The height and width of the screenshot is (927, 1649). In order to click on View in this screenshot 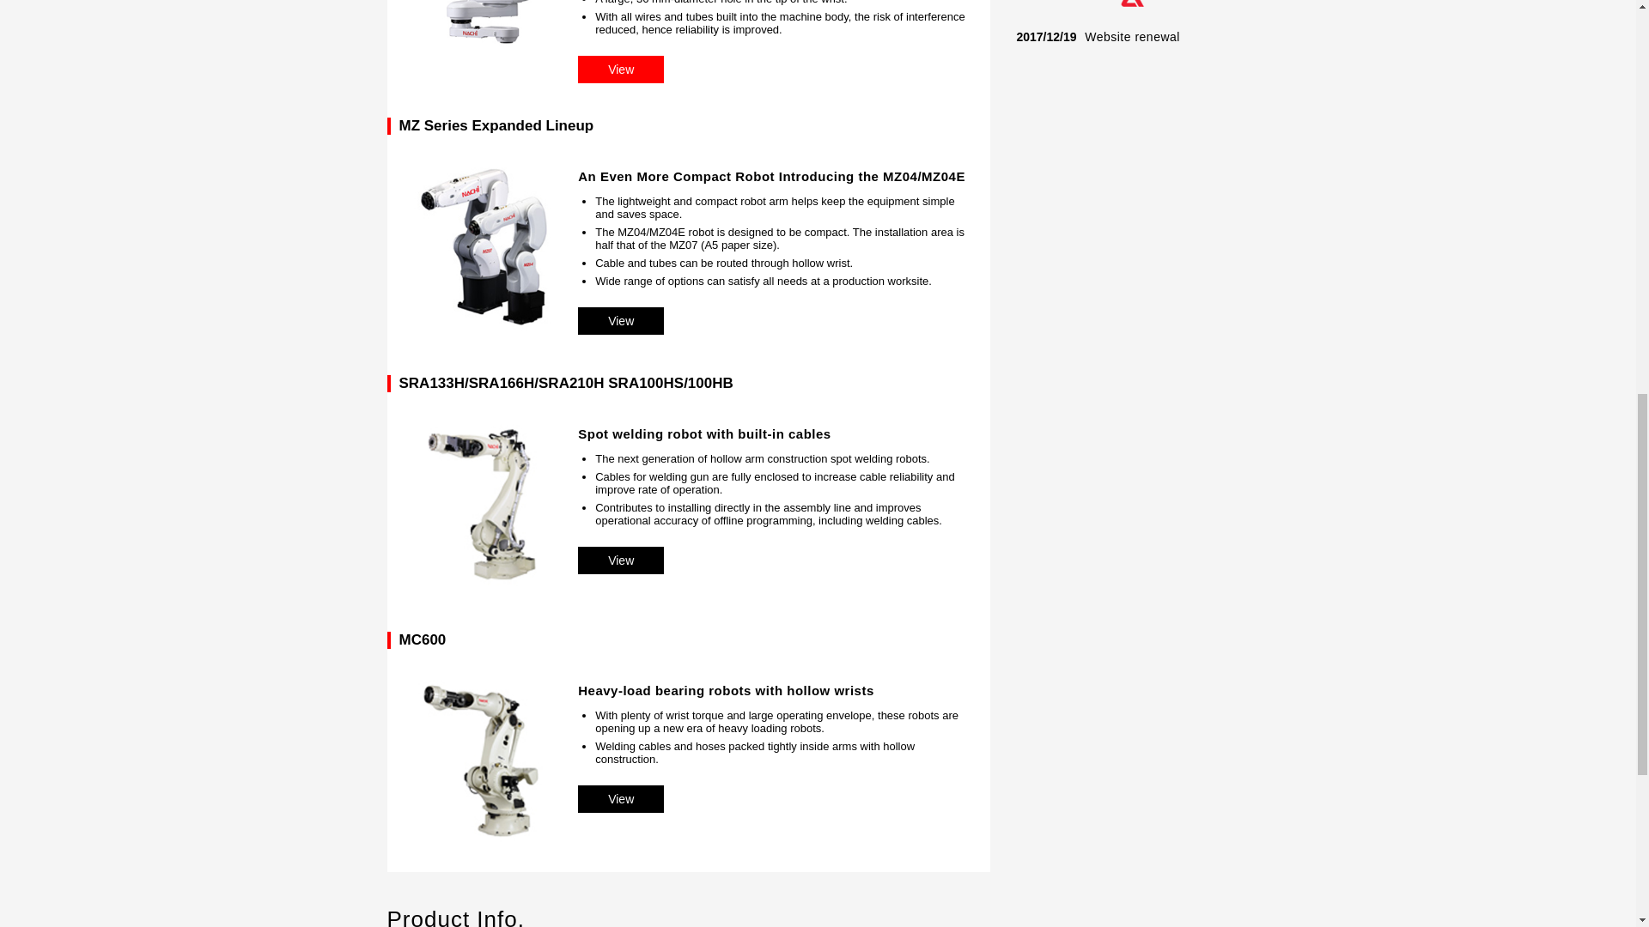, I will do `click(621, 320)`.